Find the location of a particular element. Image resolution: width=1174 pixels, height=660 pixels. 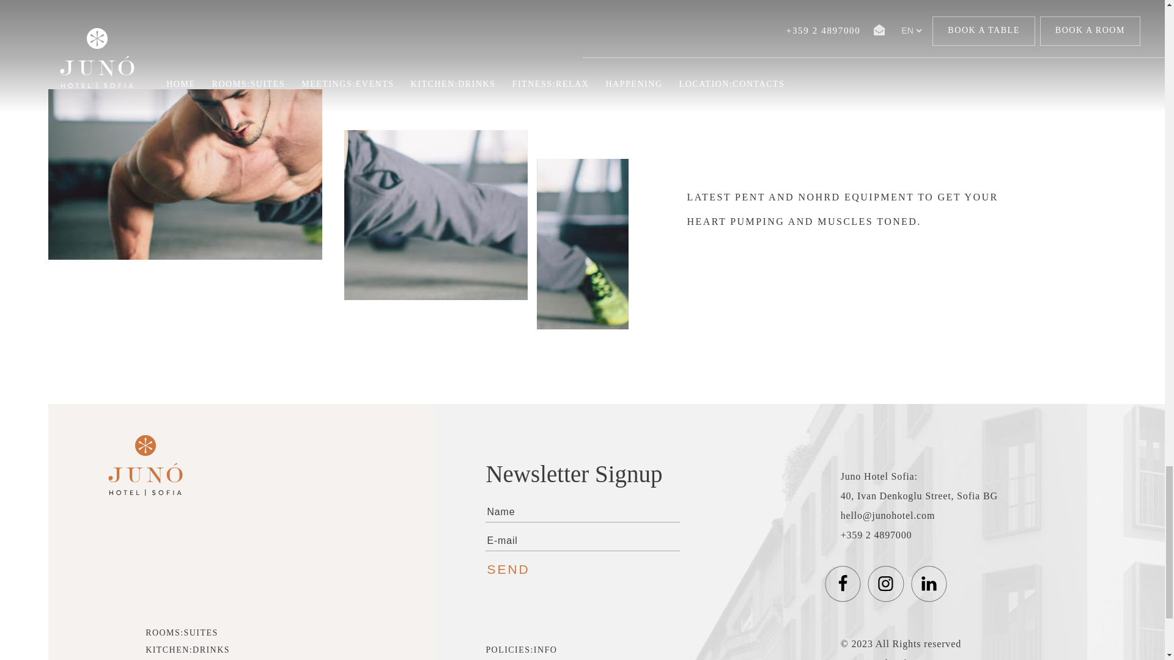

Send is located at coordinates (514, 570).